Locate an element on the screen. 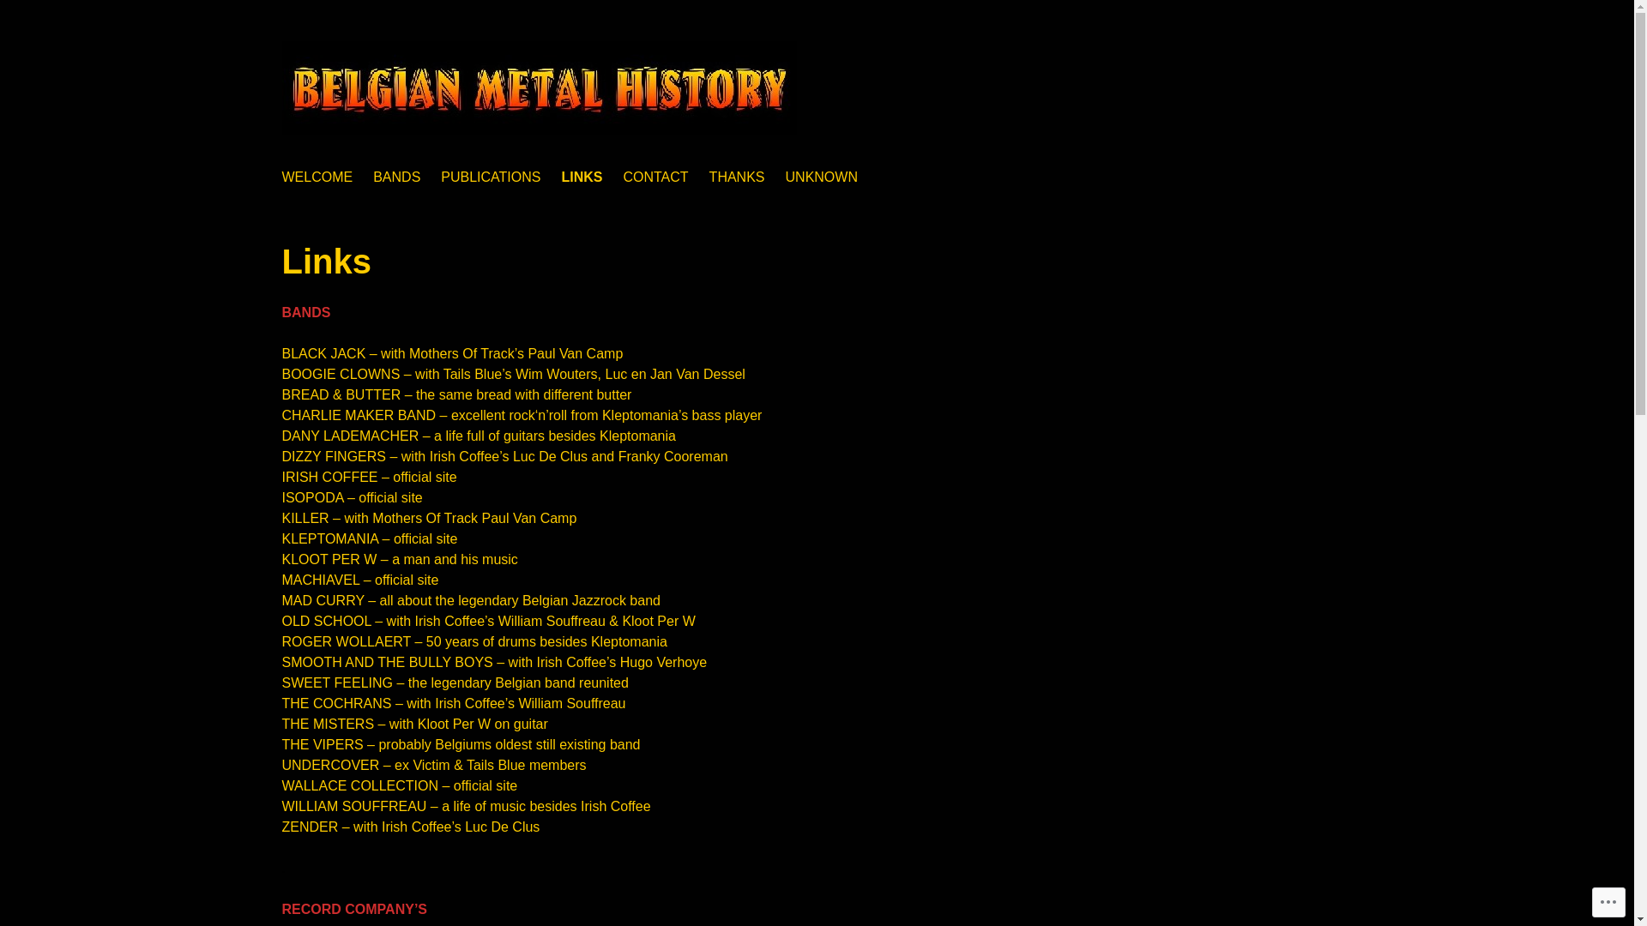 This screenshot has width=1647, height=926. THANKS is located at coordinates (738, 177).